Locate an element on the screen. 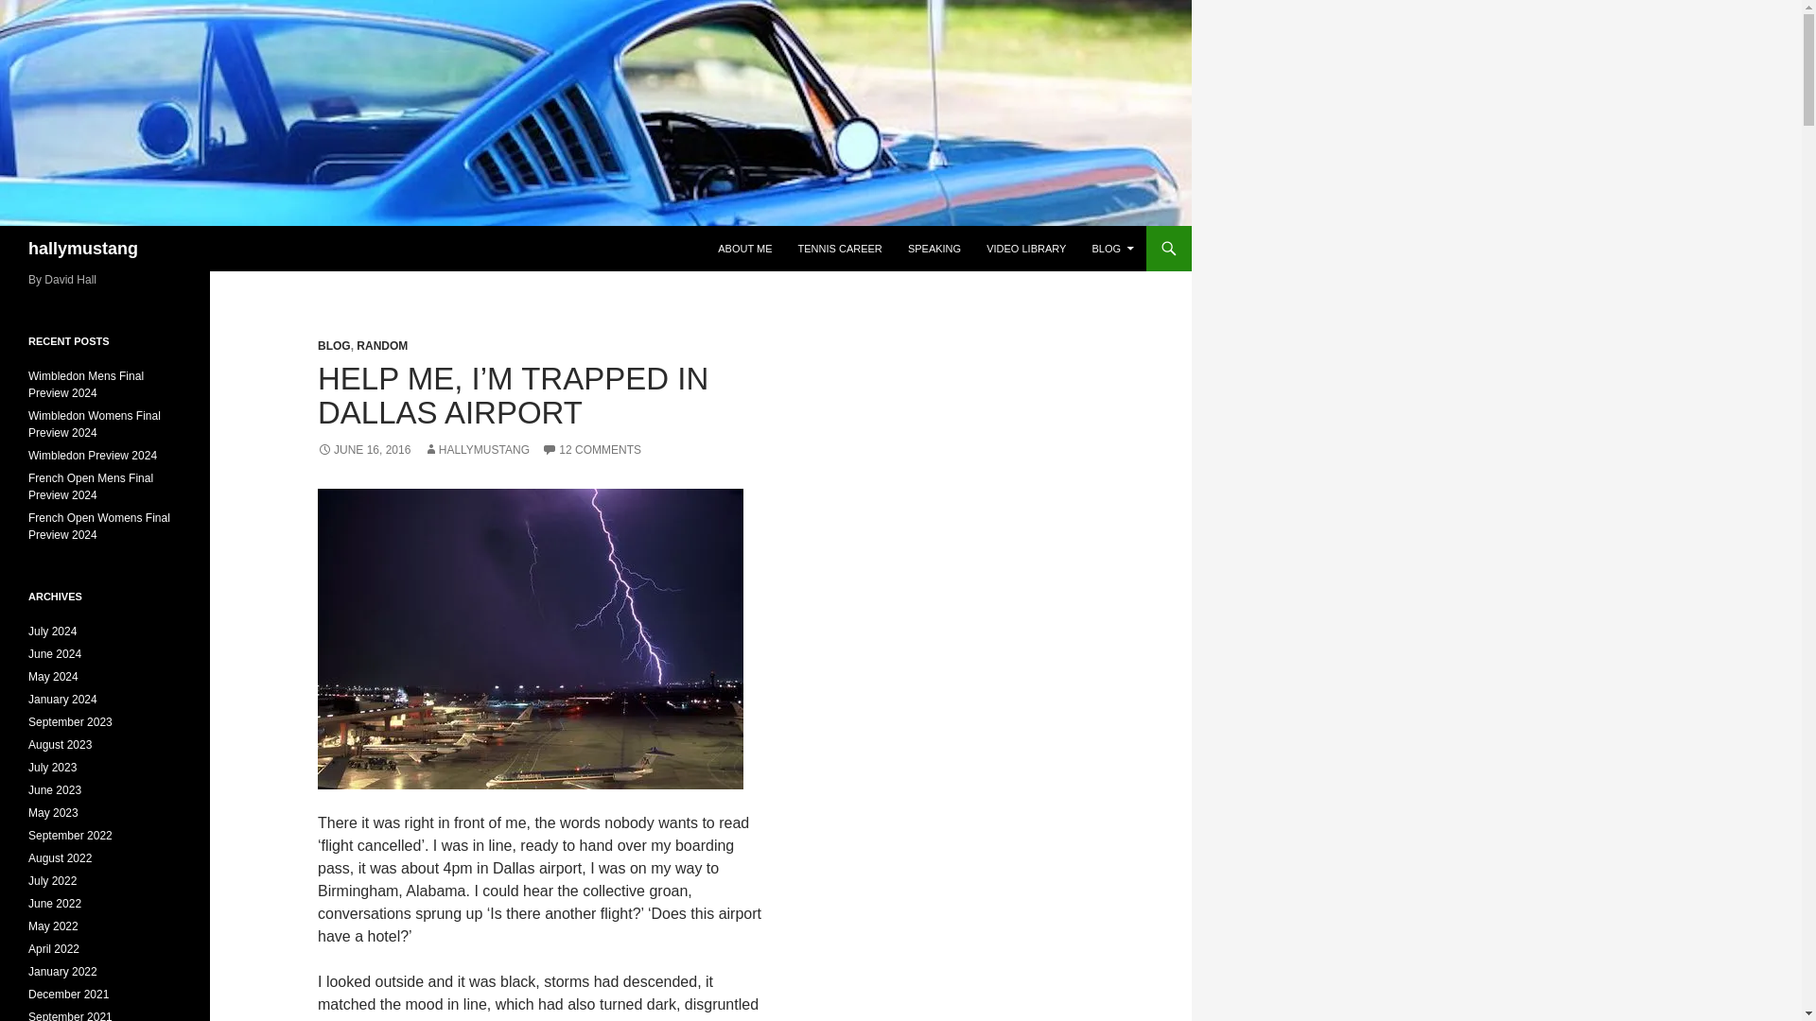 The height and width of the screenshot is (1021, 1816). ABOUT ME is located at coordinates (743, 248).